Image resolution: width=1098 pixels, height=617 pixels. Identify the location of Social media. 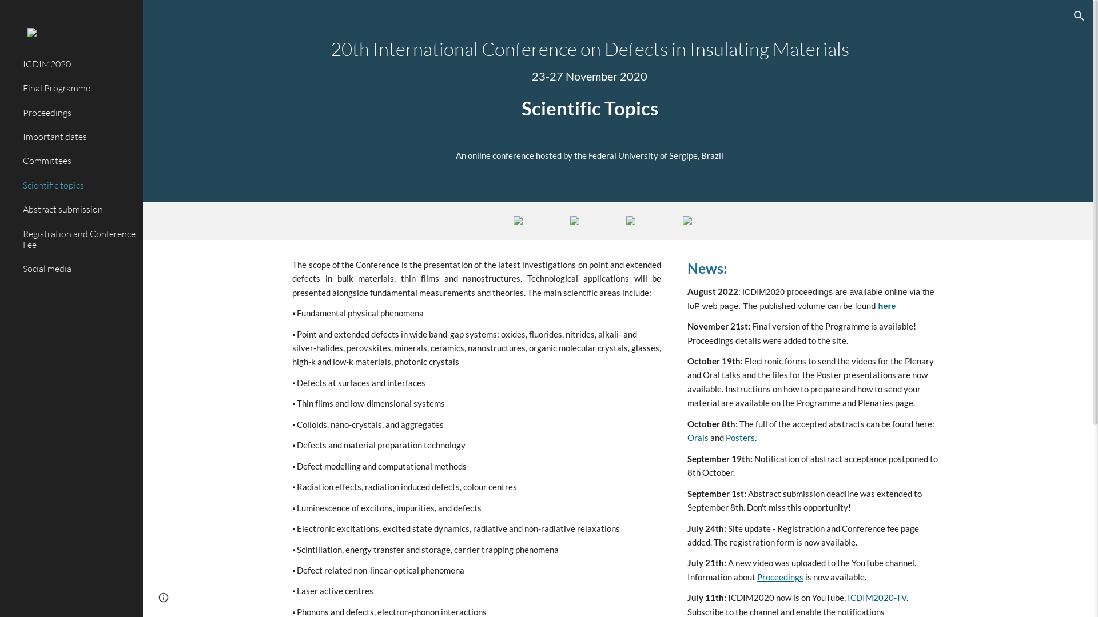
(78, 269).